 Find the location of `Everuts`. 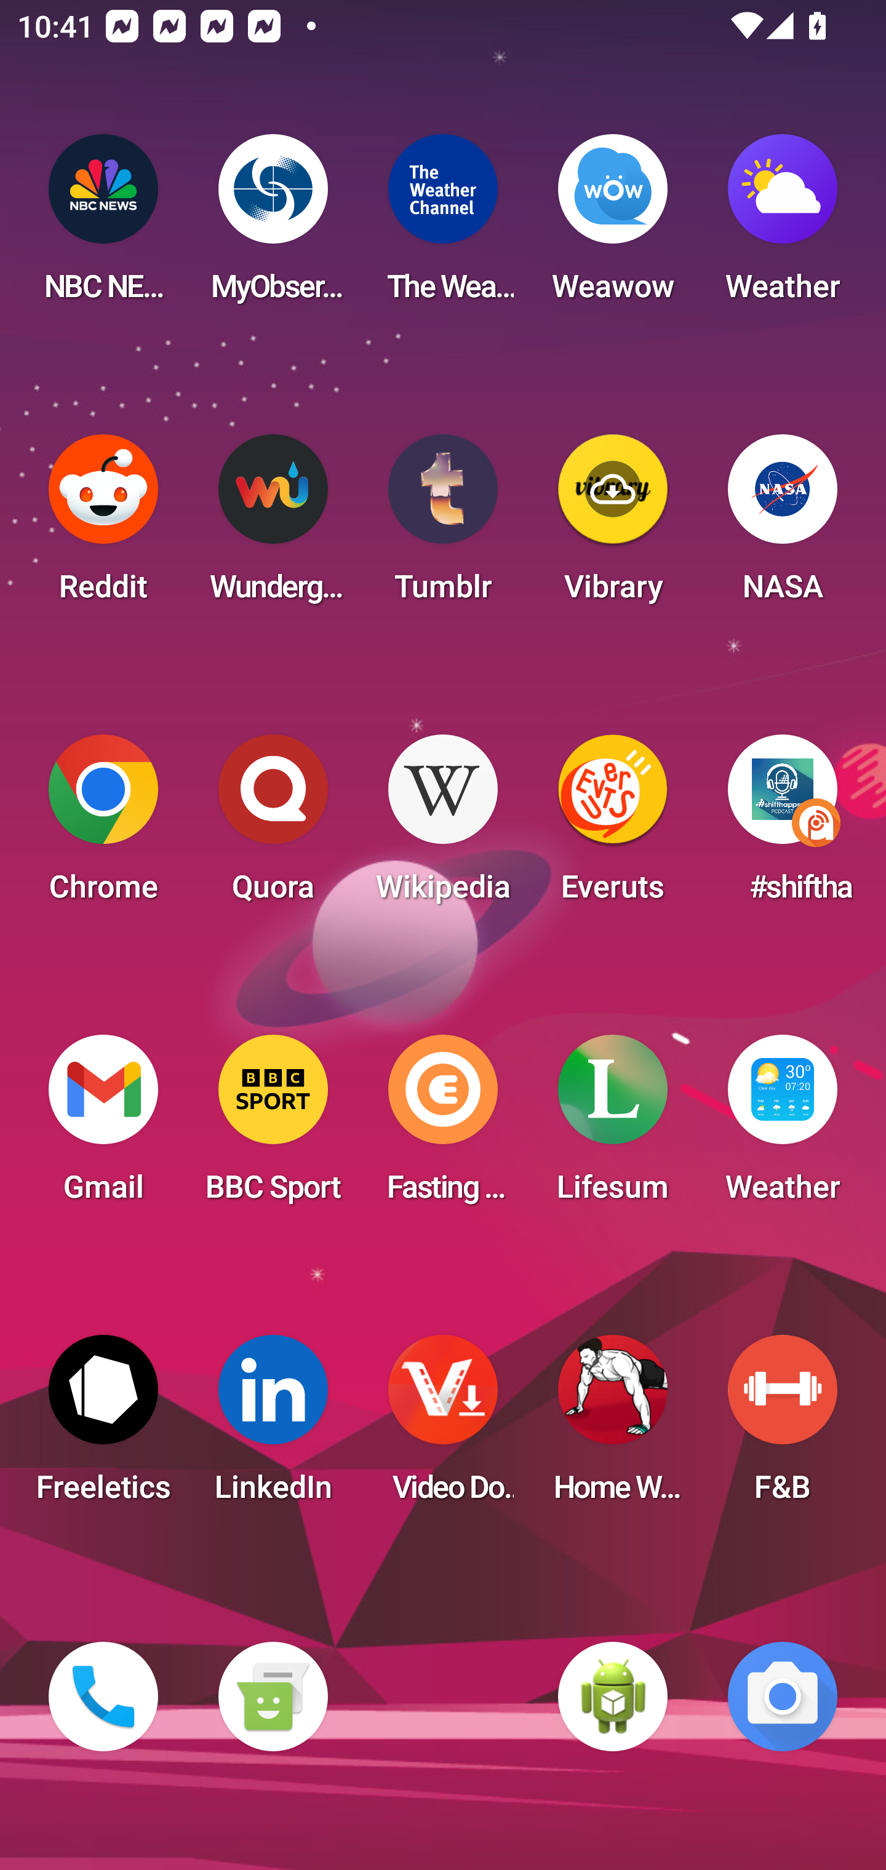

Everuts is located at coordinates (613, 826).